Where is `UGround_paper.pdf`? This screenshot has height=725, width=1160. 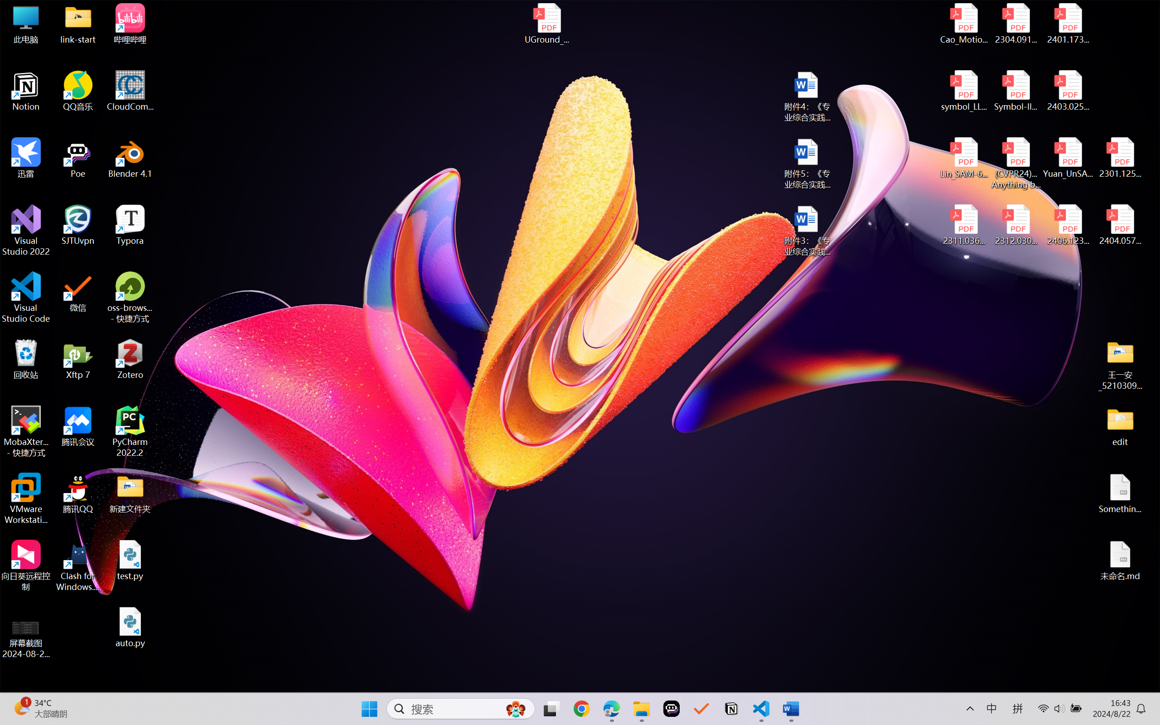
UGround_paper.pdf is located at coordinates (546, 24).